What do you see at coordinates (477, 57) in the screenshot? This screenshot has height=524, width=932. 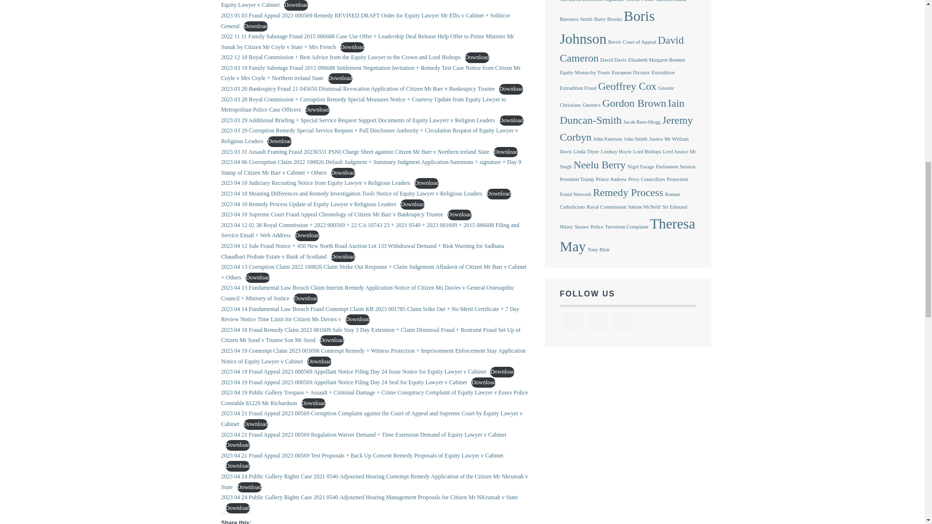 I see `Download` at bounding box center [477, 57].